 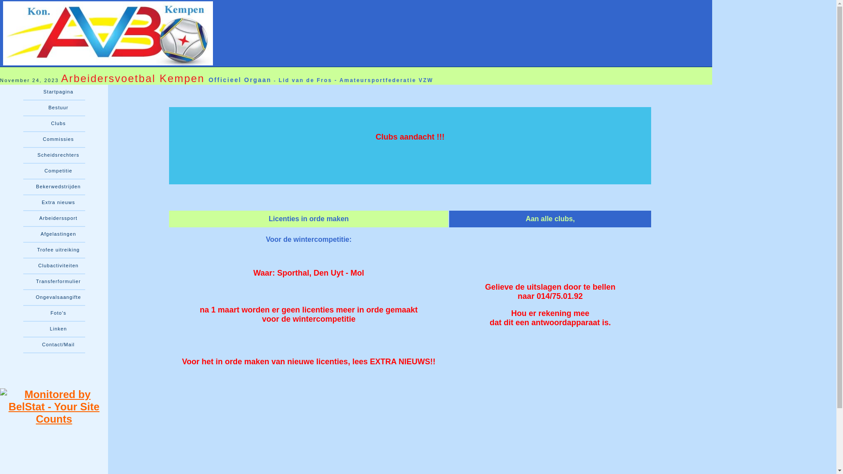 I want to click on Clubs, so click(x=54, y=124).